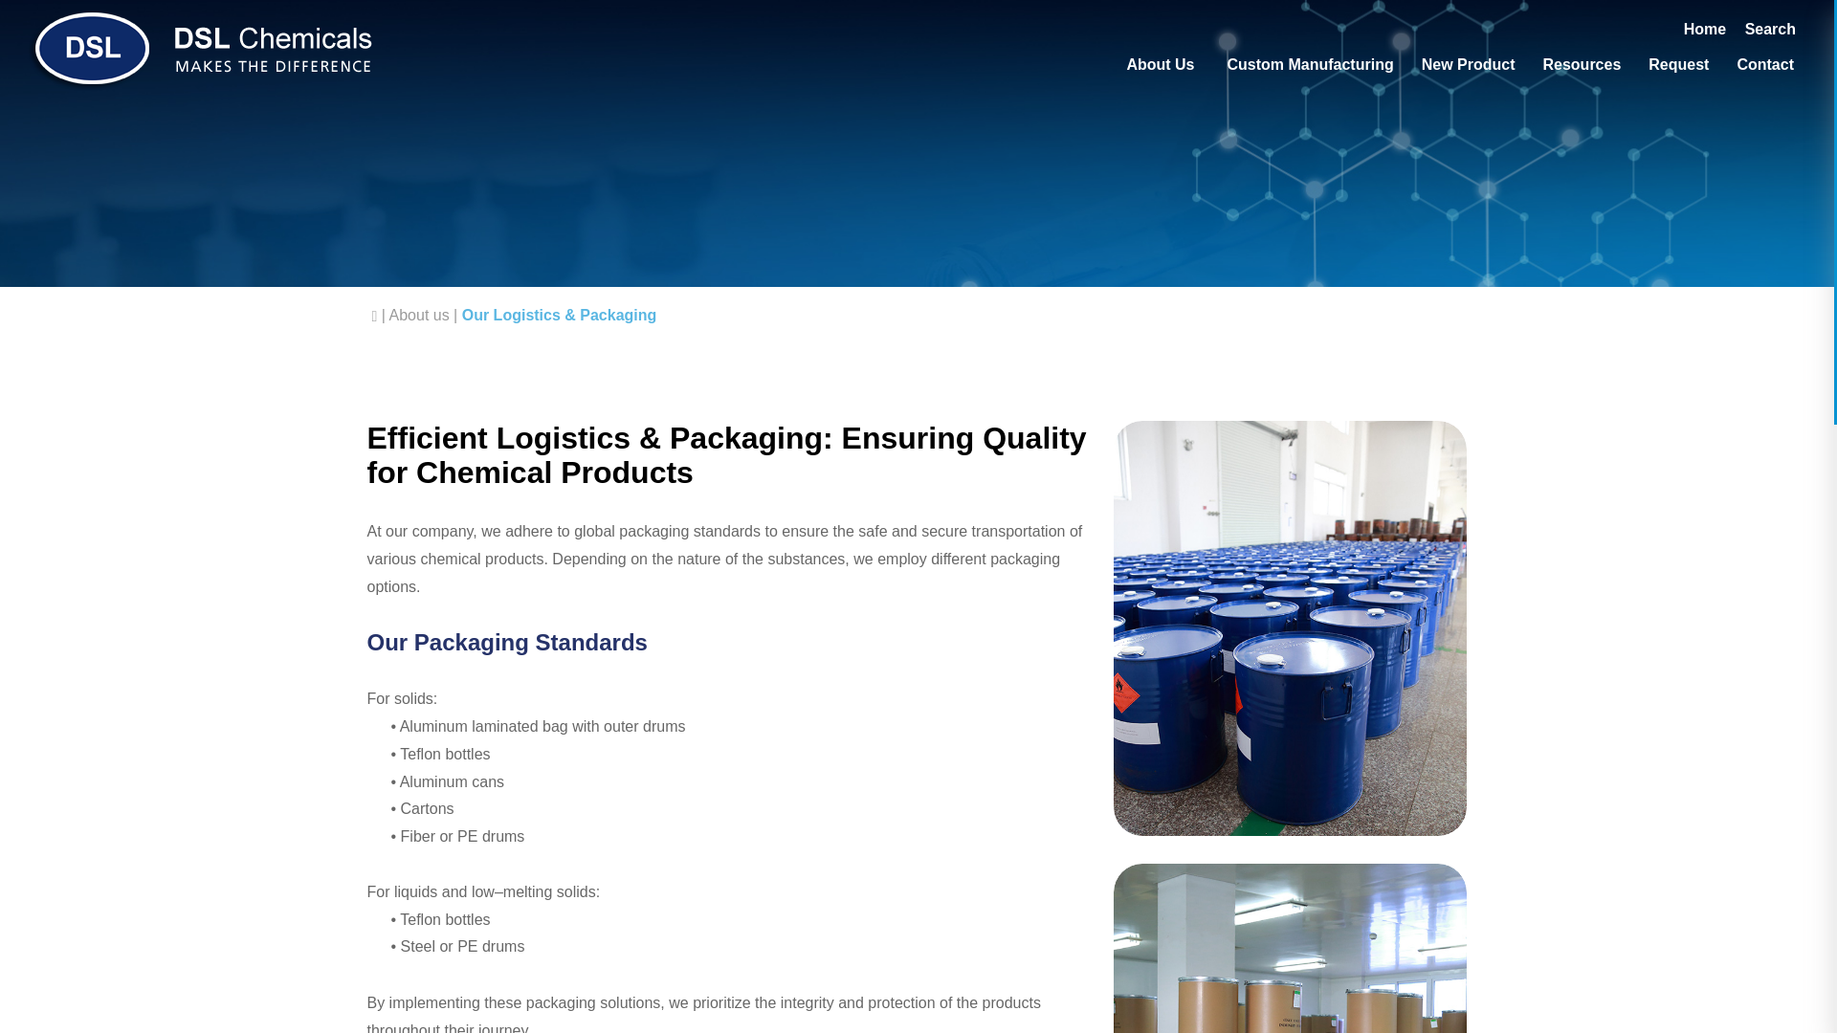  I want to click on Contact, so click(1764, 65).